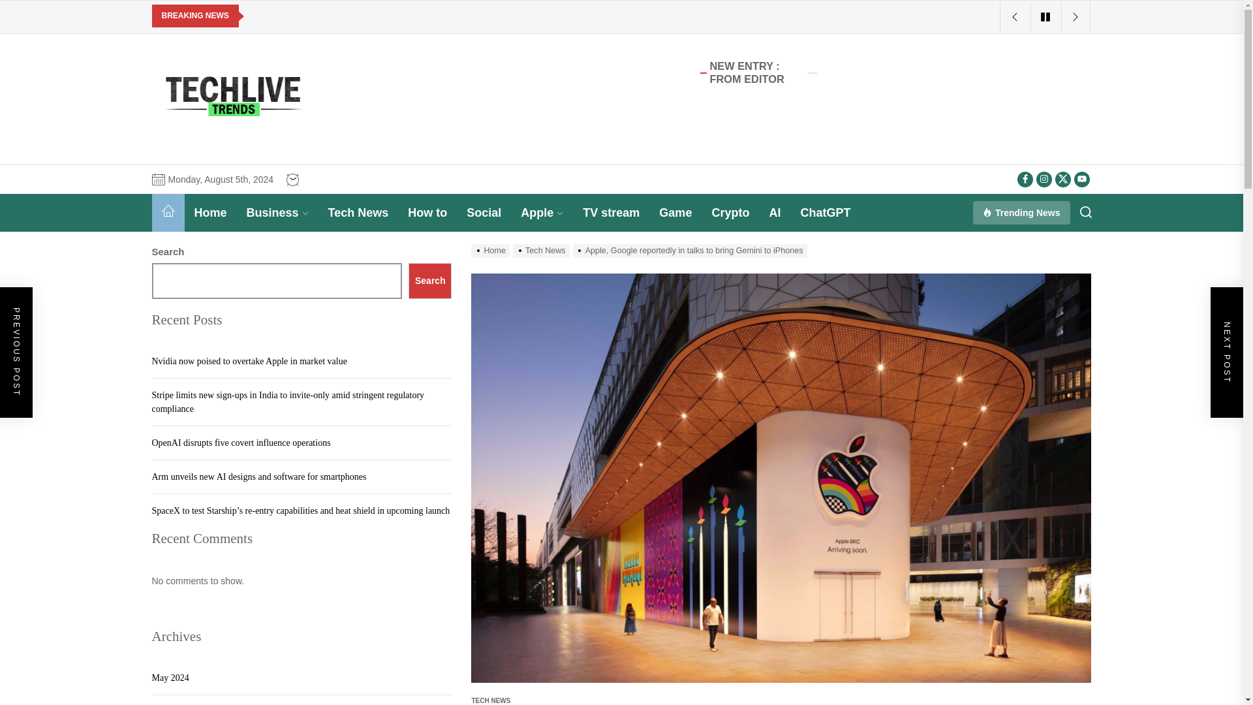  I want to click on Home, so click(210, 213).